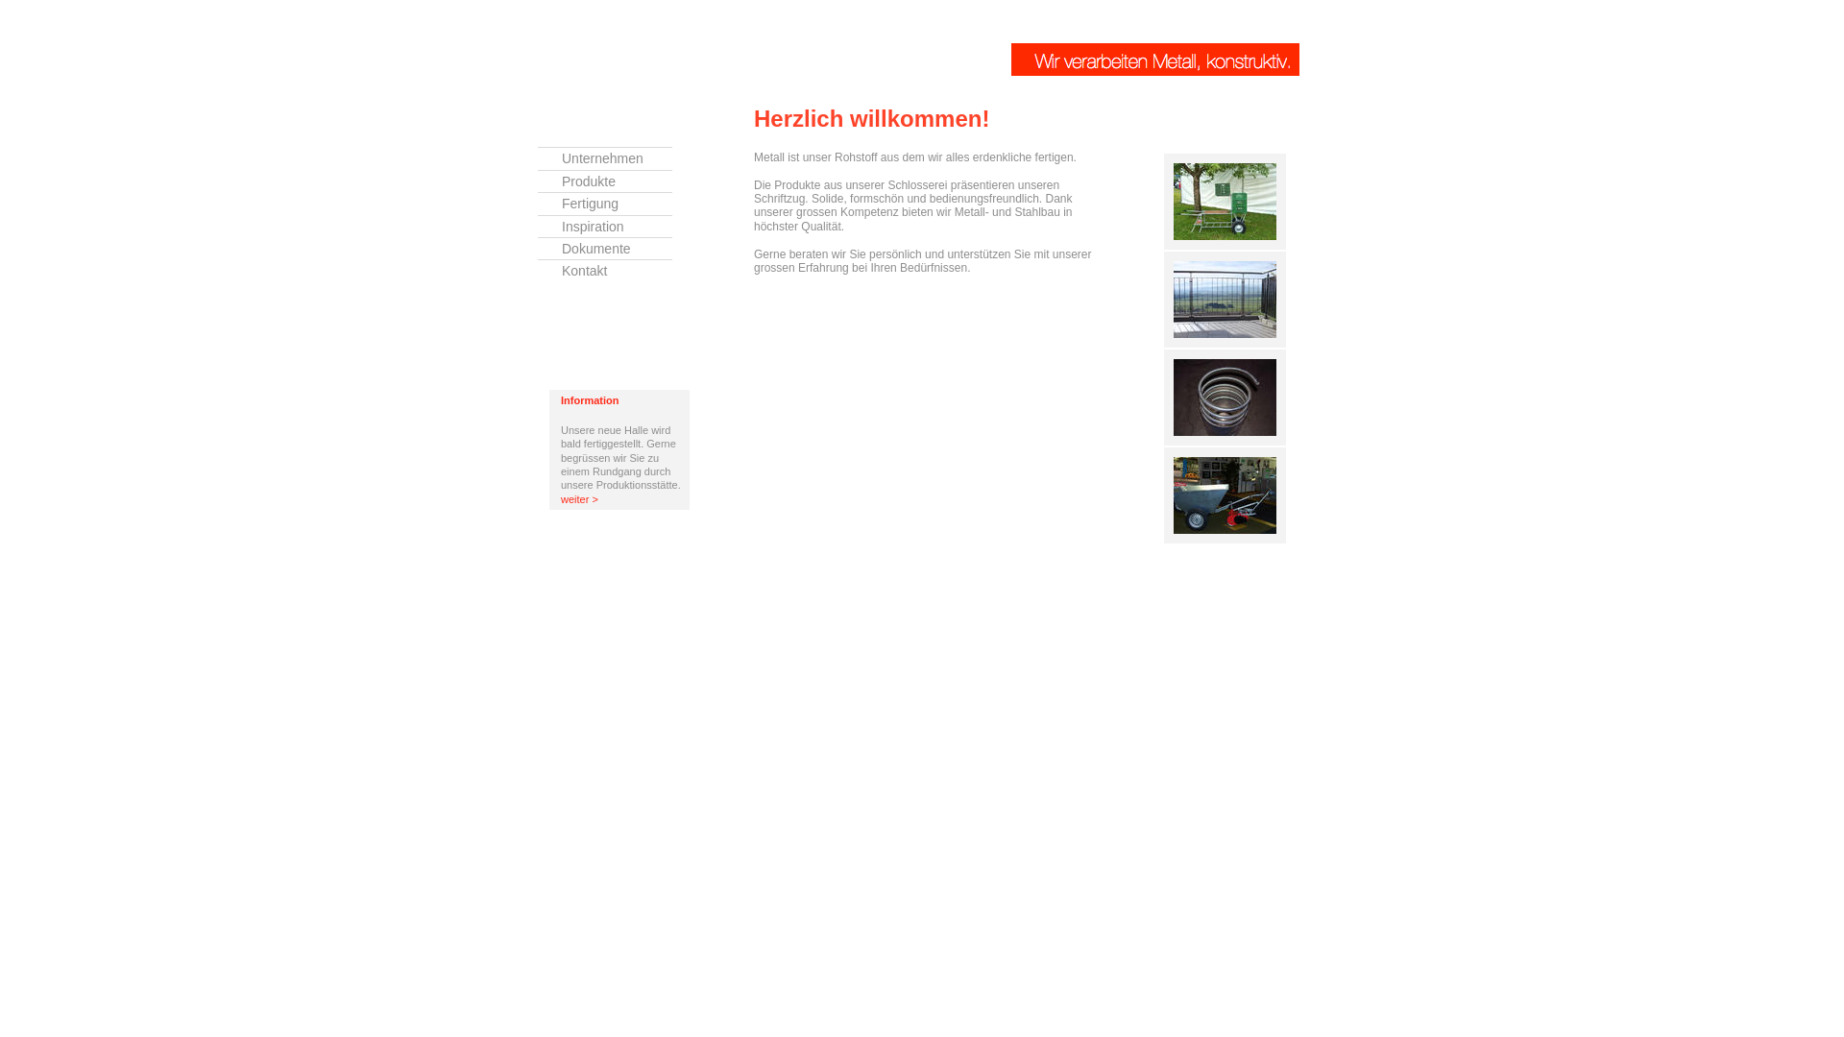 This screenshot has height=1037, width=1844. I want to click on  , so click(695, 39).